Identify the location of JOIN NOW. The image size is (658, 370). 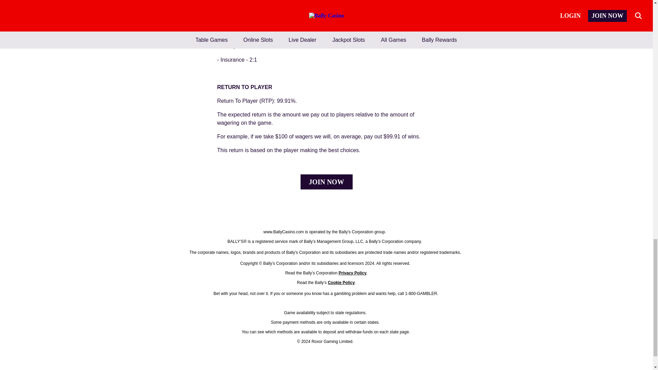
(326, 182).